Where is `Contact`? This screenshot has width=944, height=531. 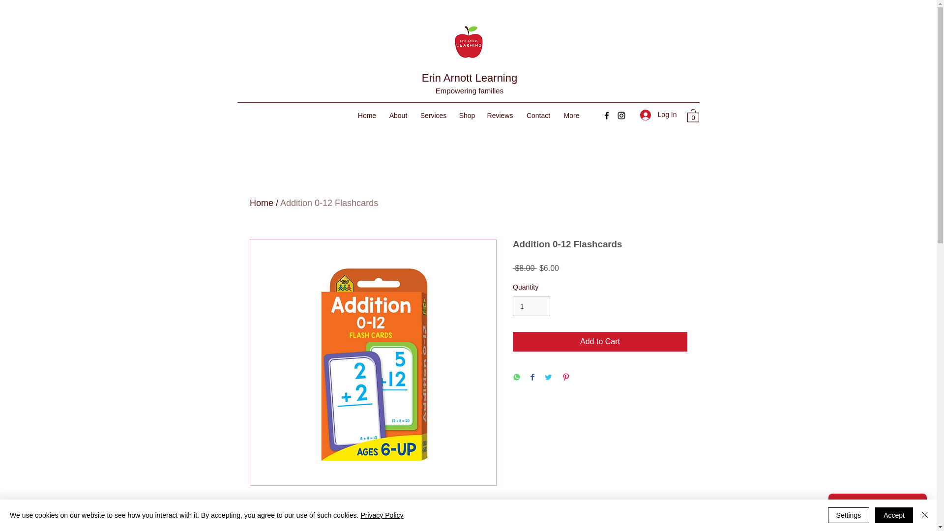
Contact is located at coordinates (538, 115).